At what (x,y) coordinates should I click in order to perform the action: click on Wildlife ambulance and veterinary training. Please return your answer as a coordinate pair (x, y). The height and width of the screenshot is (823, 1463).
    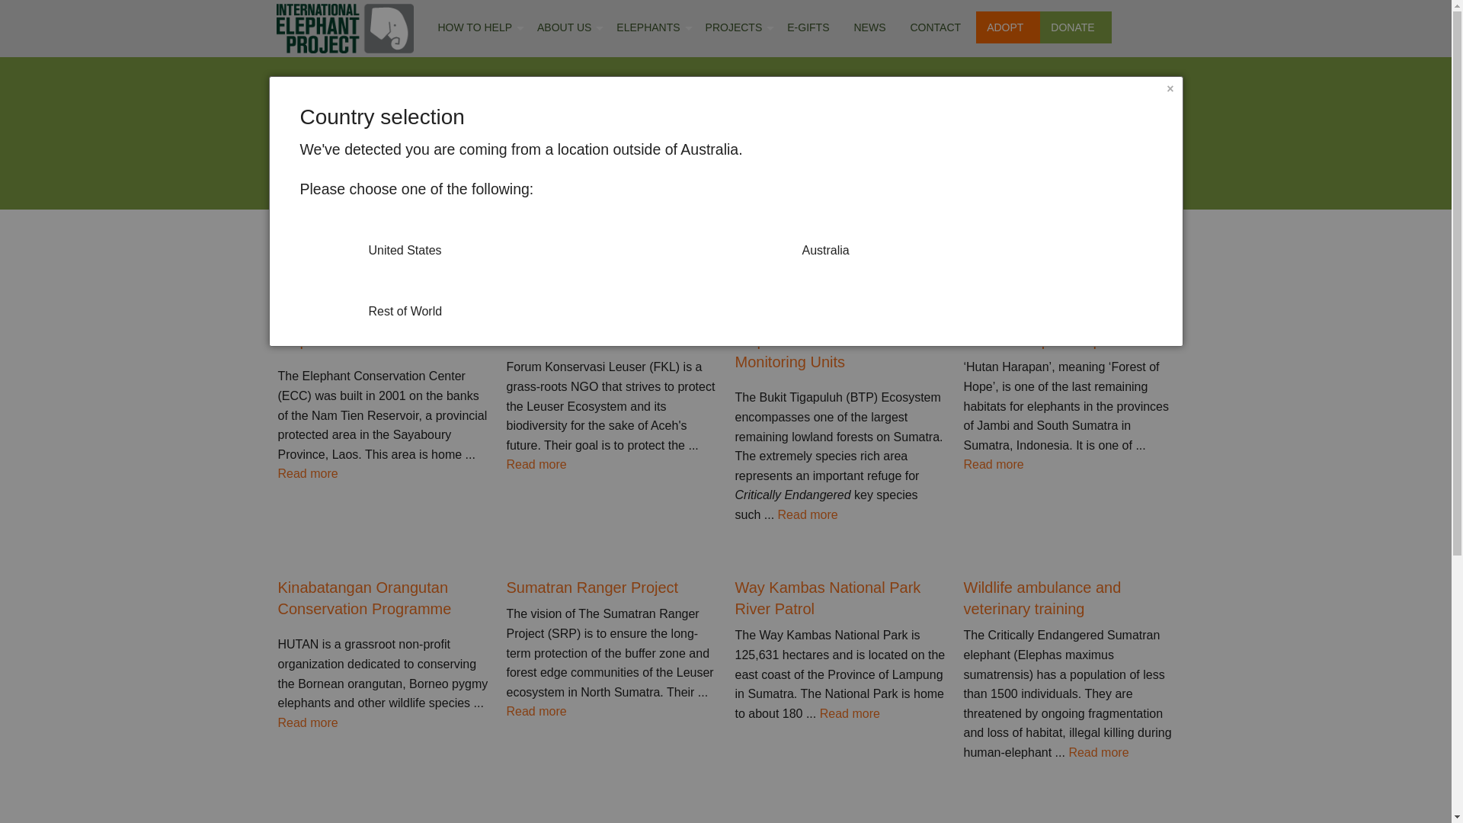
    Looking at the image, I should click on (1068, 598).